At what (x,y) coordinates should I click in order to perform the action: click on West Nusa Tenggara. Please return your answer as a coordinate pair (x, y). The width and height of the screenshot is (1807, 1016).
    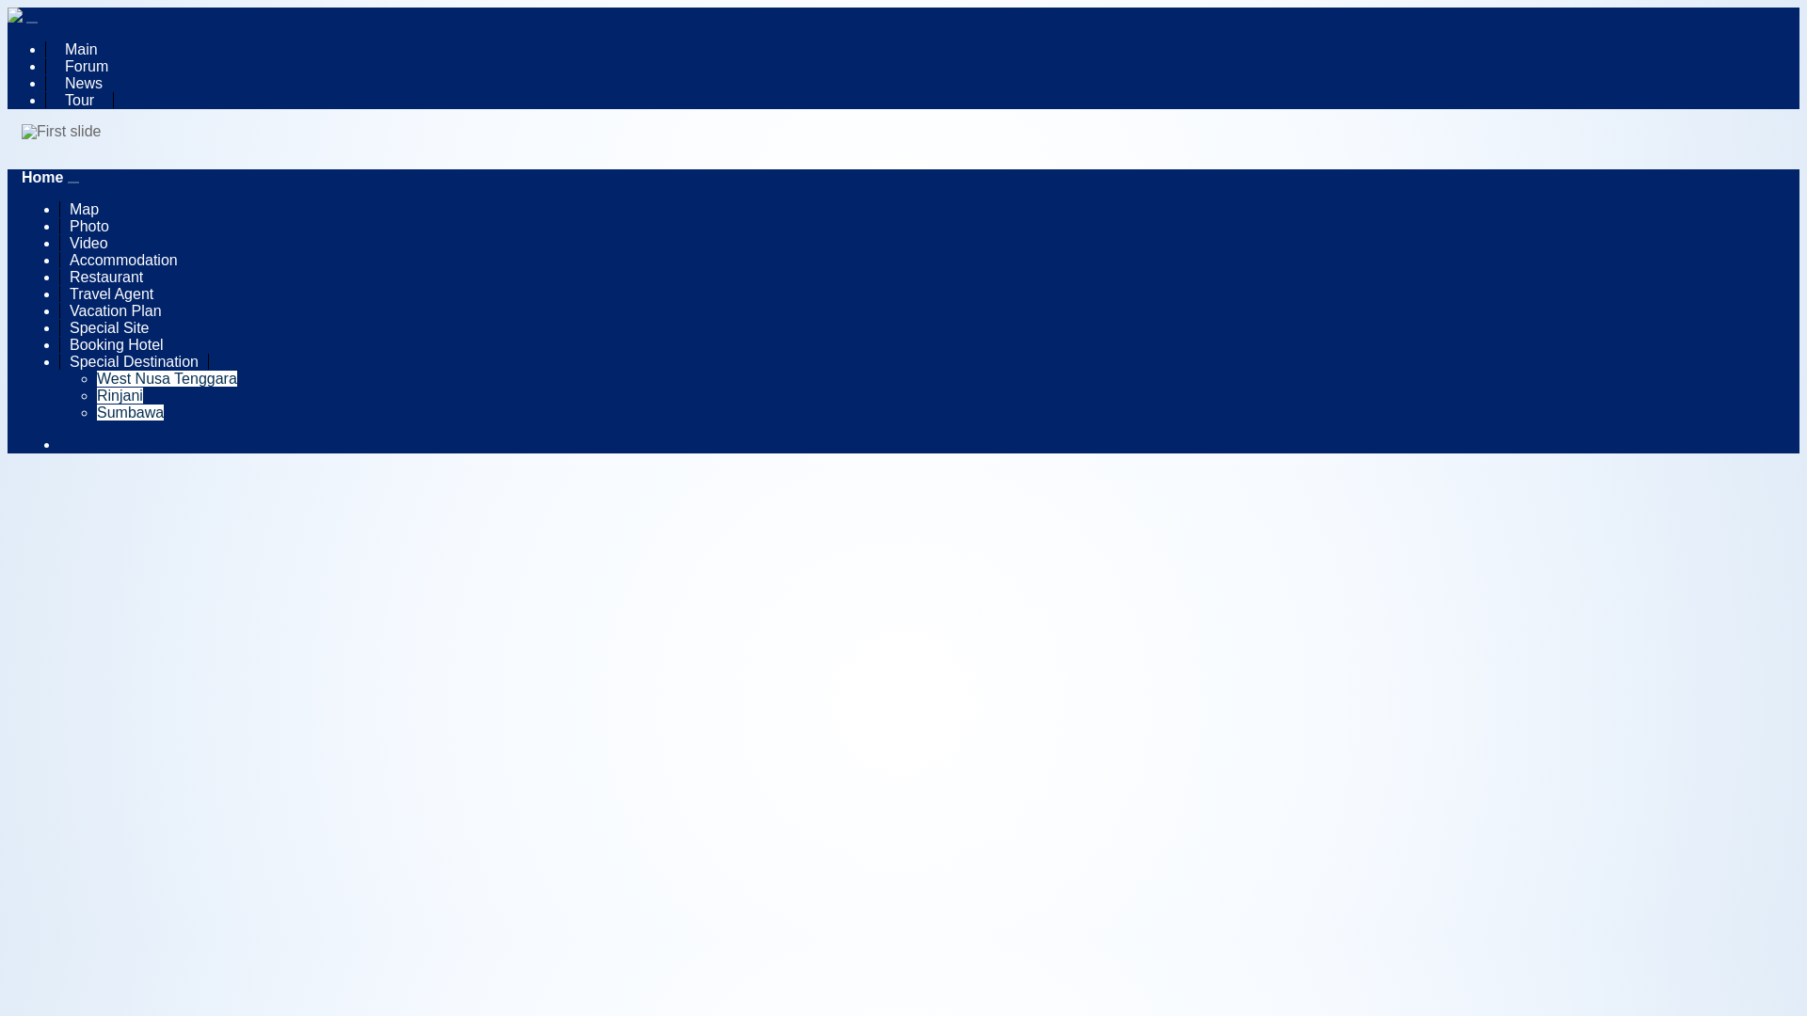
    Looking at the image, I should click on (167, 378).